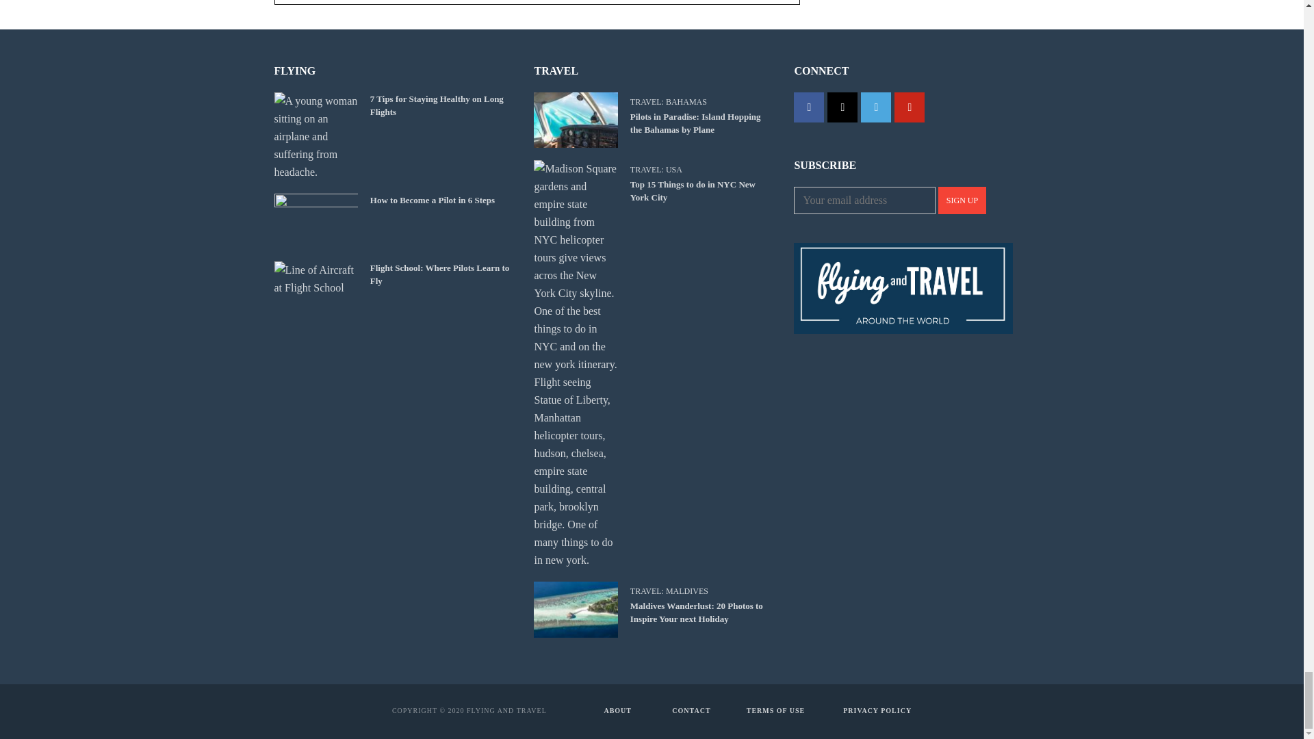 The width and height of the screenshot is (1314, 739). I want to click on Sign up, so click(962, 200).